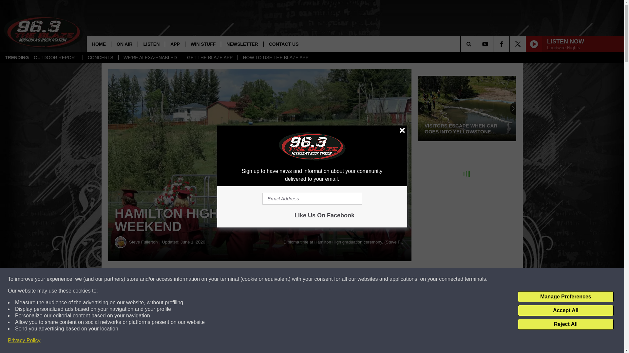 The image size is (629, 353). What do you see at coordinates (565, 311) in the screenshot?
I see `Accept All` at bounding box center [565, 311].